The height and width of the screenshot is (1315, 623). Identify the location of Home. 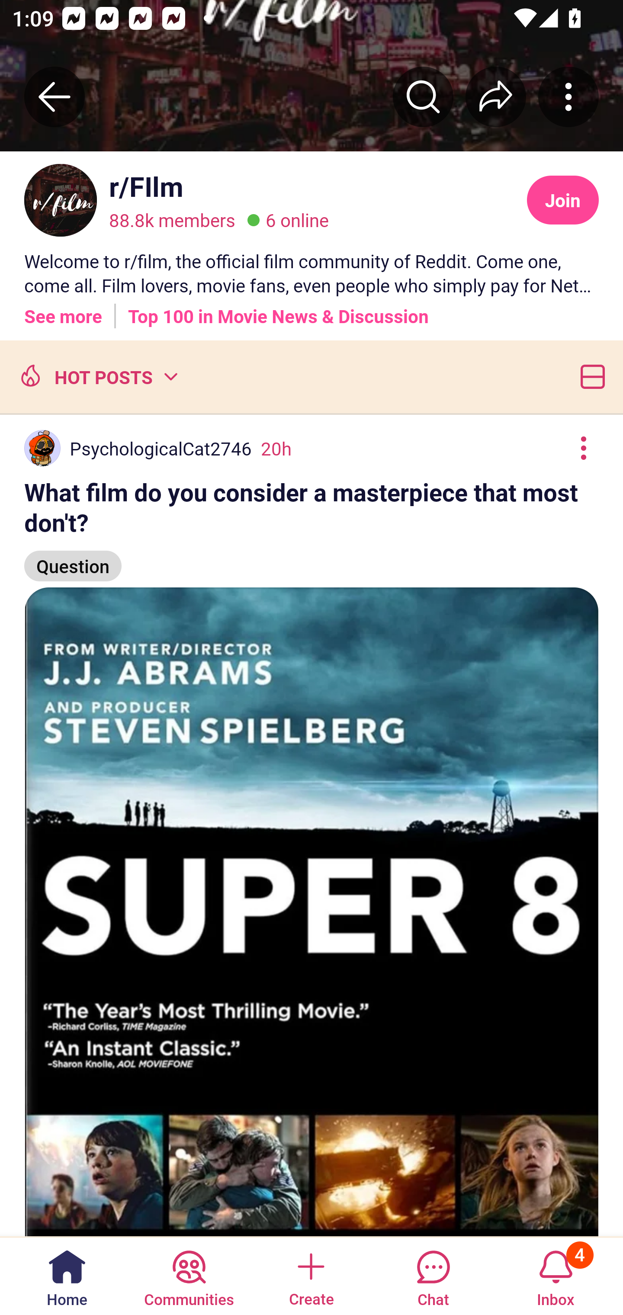
(67, 1275).